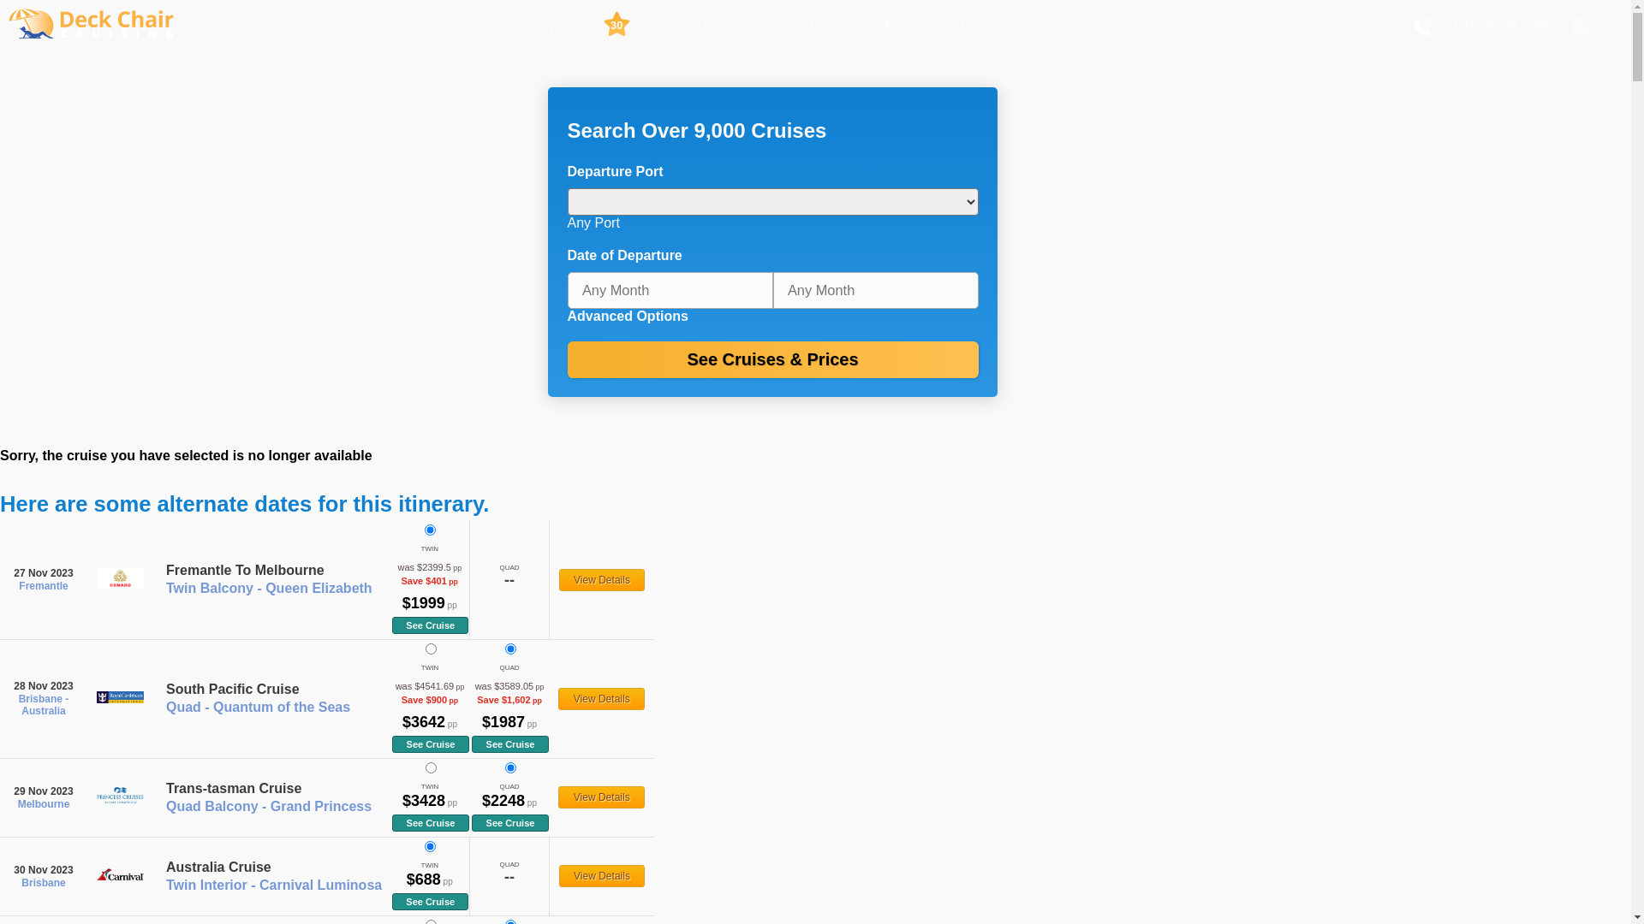 The width and height of the screenshot is (1644, 924). Describe the element at coordinates (1484, 27) in the screenshot. I see `1800 839 499` at that location.